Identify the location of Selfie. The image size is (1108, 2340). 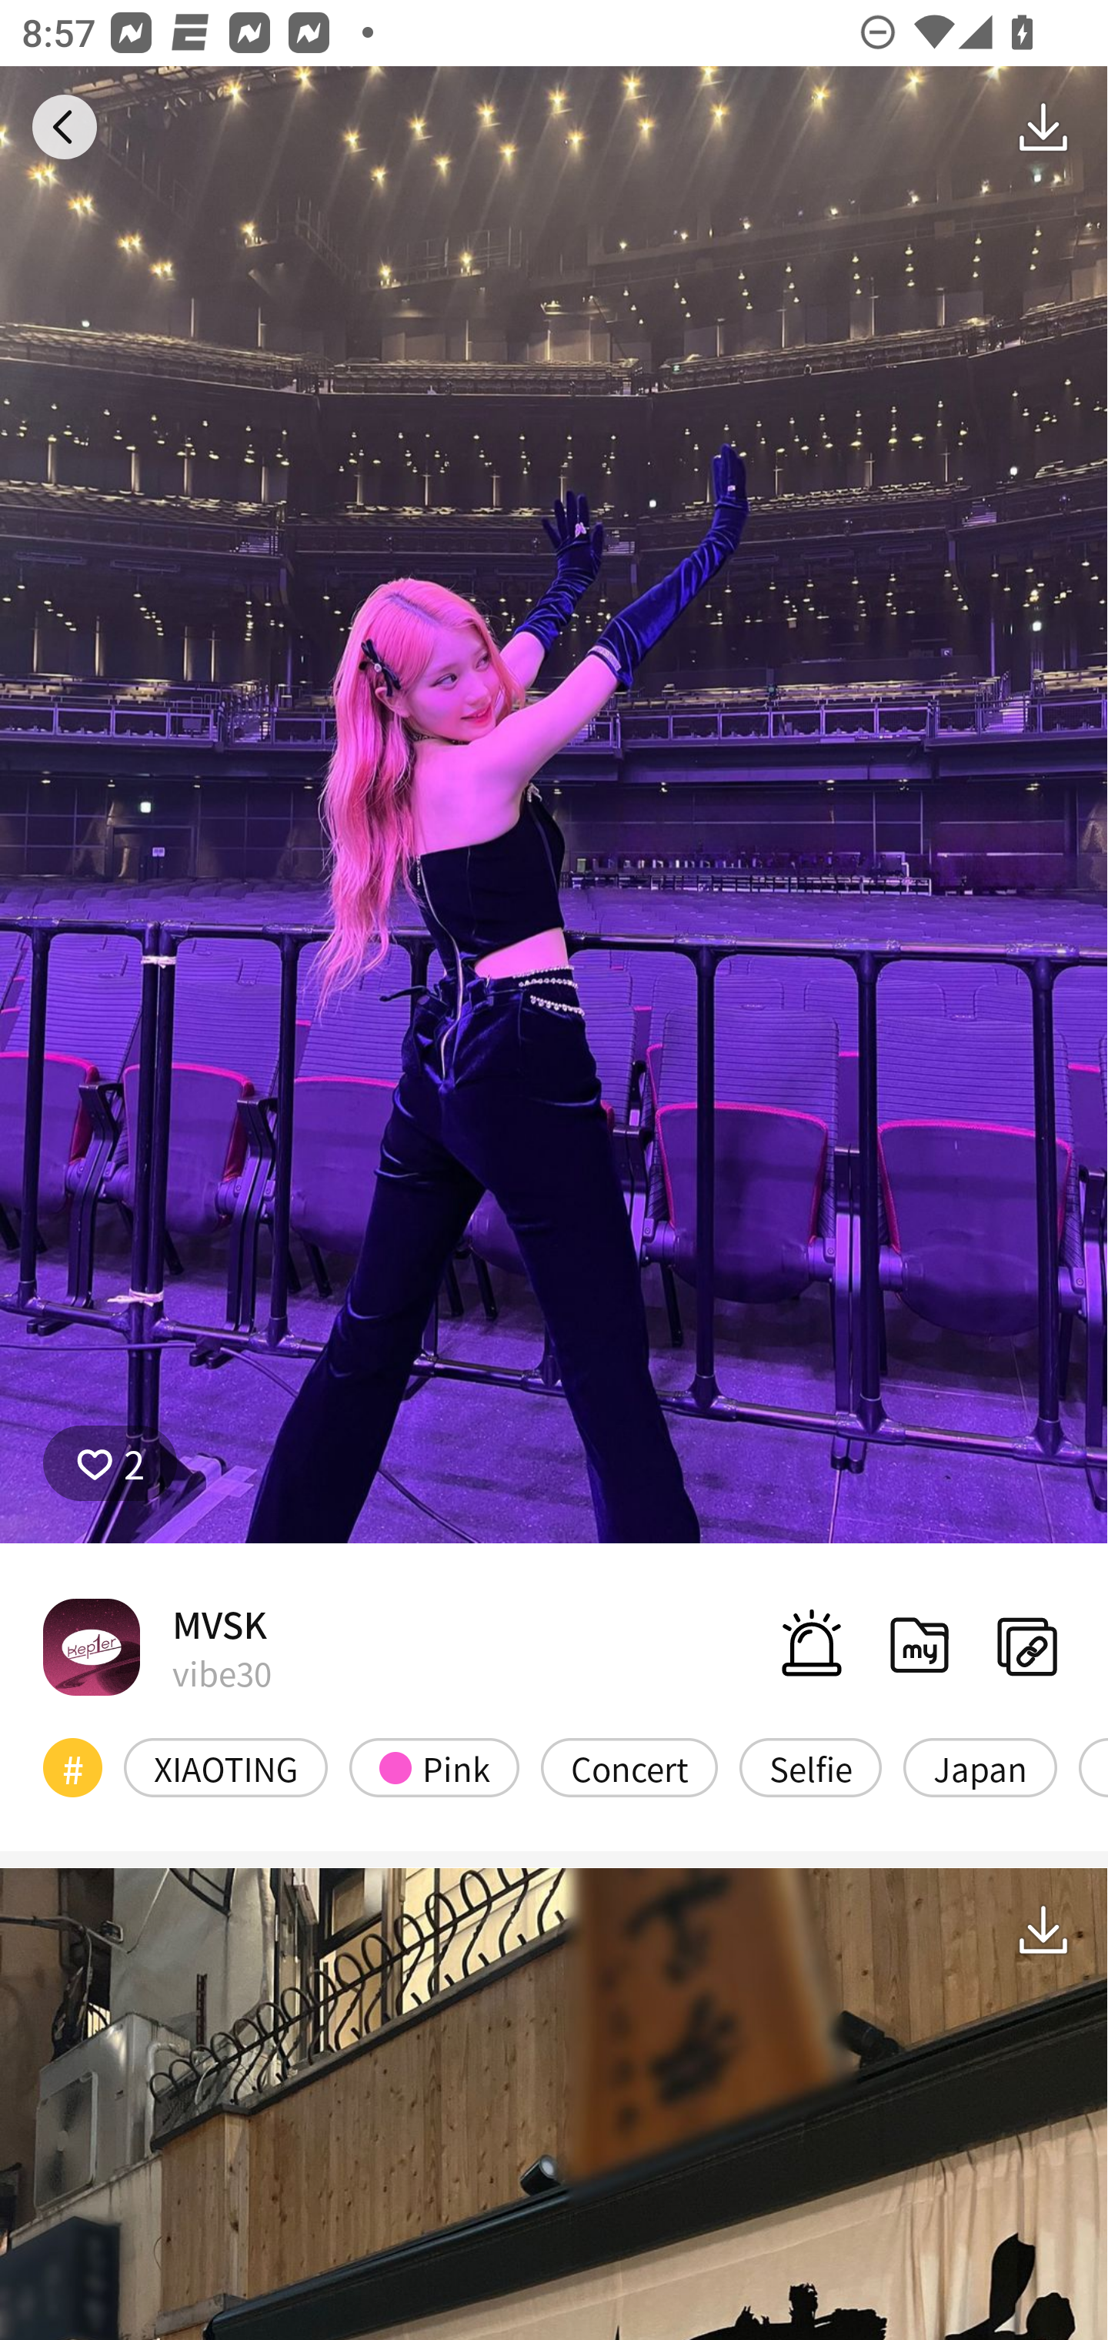
(810, 1767).